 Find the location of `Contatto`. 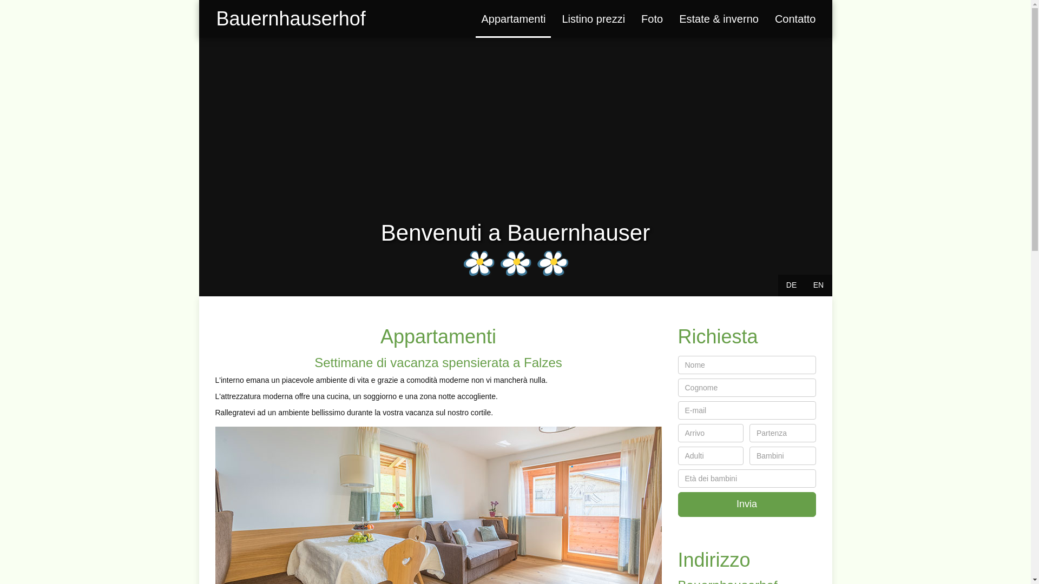

Contatto is located at coordinates (795, 19).